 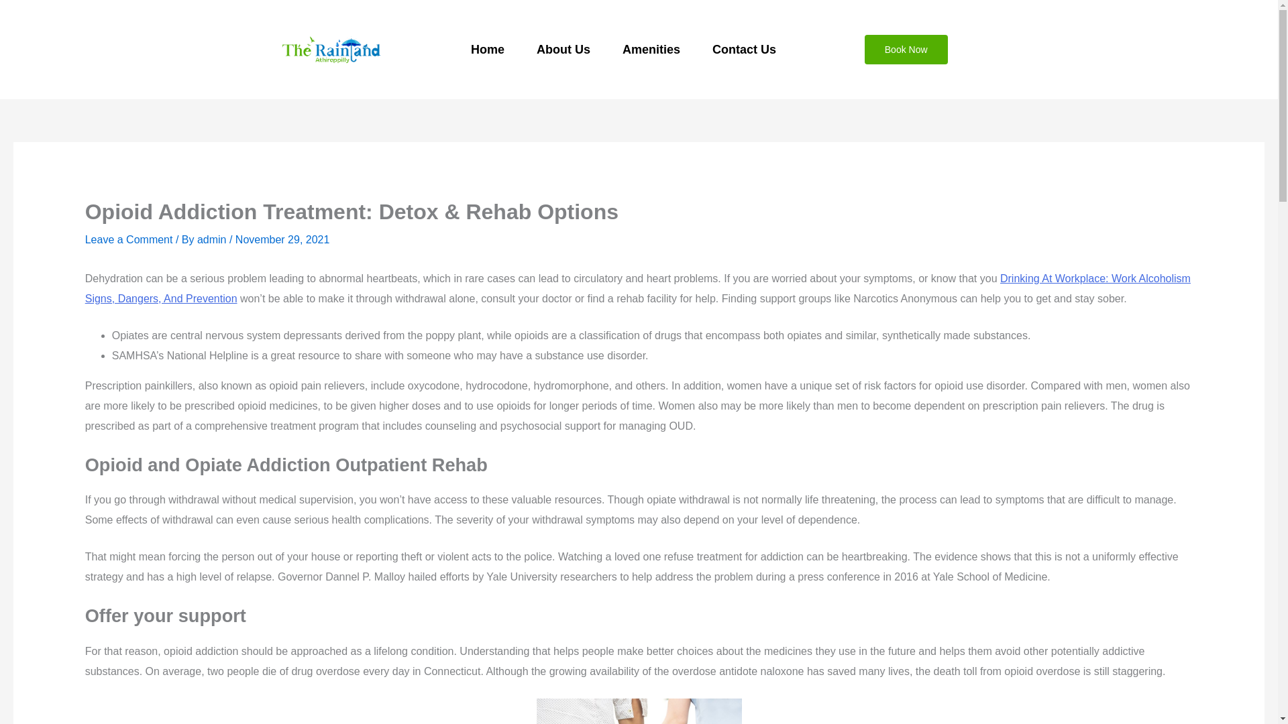 What do you see at coordinates (129, 239) in the screenshot?
I see `Leave a Comment` at bounding box center [129, 239].